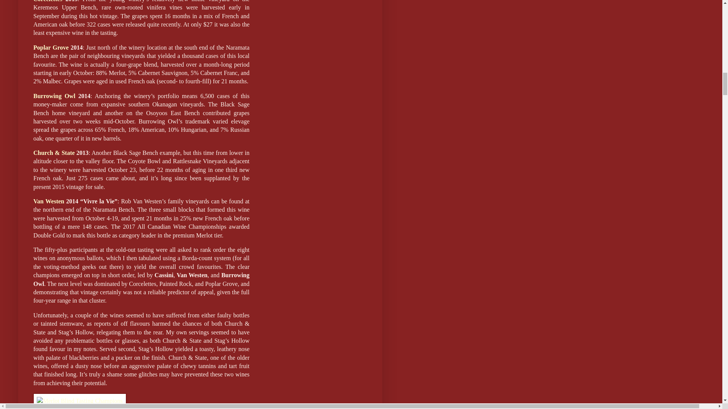  Describe the element at coordinates (80, 401) in the screenshot. I see `Merlot Blind Tasting Champions` at that location.